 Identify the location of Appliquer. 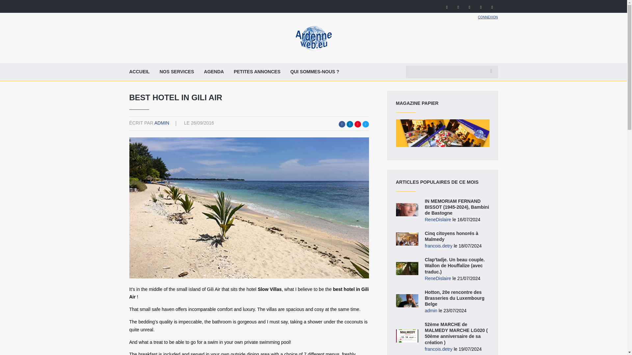
(491, 71).